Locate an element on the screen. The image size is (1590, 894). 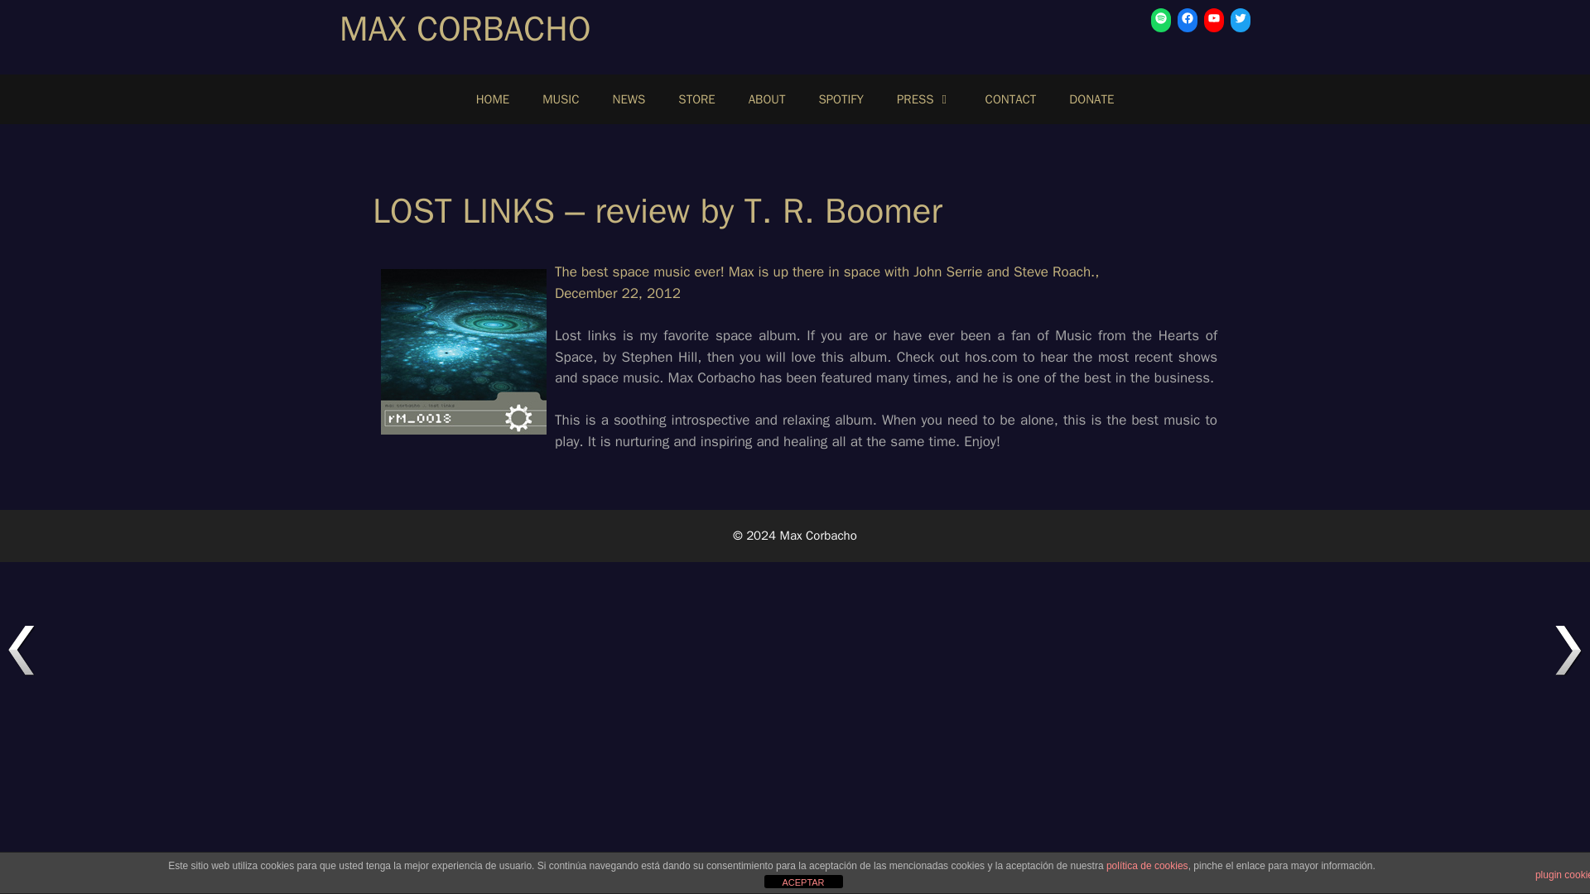
BUY ALBUM is located at coordinates (464, 351).